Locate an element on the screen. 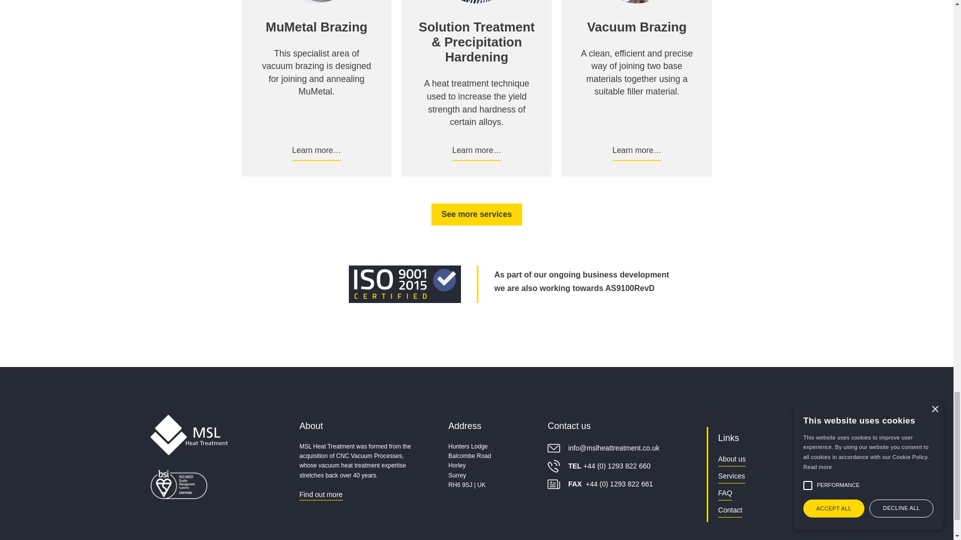 Image resolution: width=961 pixels, height=540 pixels. Find out more is located at coordinates (320, 495).